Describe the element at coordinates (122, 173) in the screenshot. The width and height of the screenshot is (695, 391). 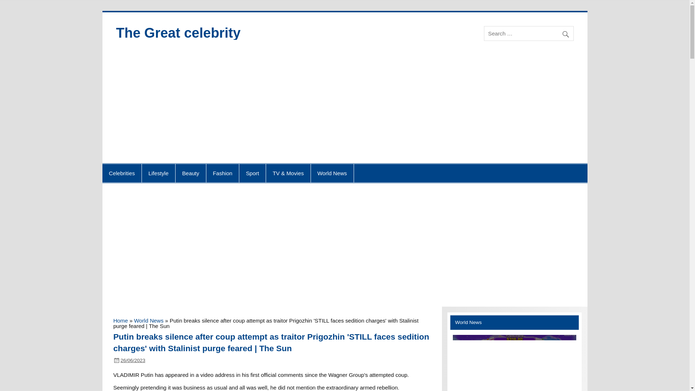
I see `Celebrities` at that location.